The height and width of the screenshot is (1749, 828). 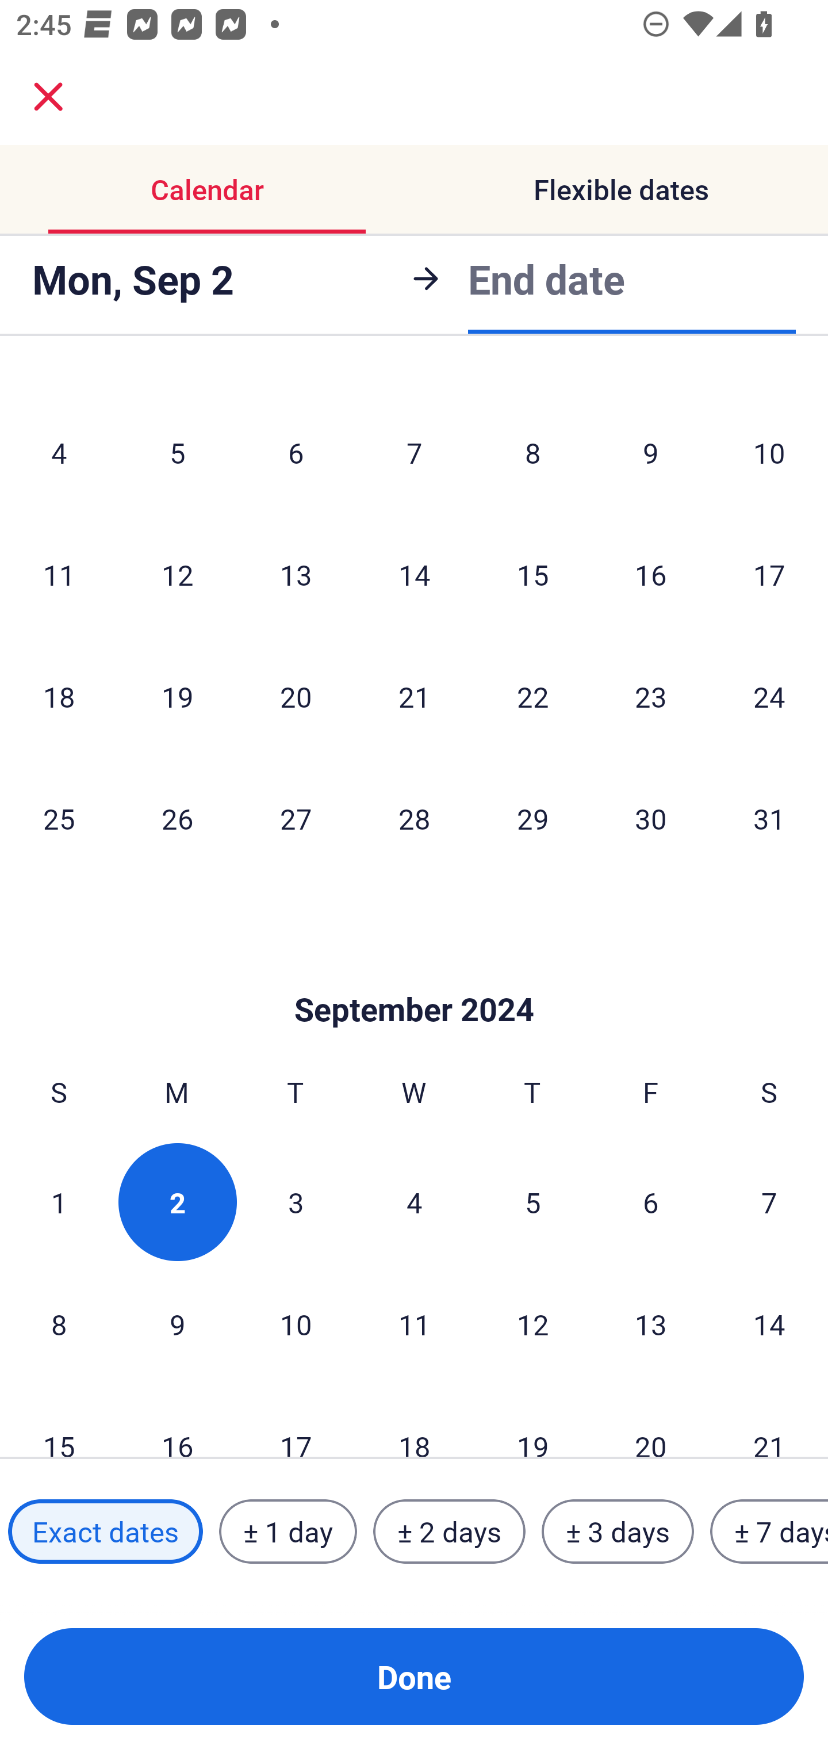 I want to click on 23 Friday, August 23, 2024, so click(x=651, y=696).